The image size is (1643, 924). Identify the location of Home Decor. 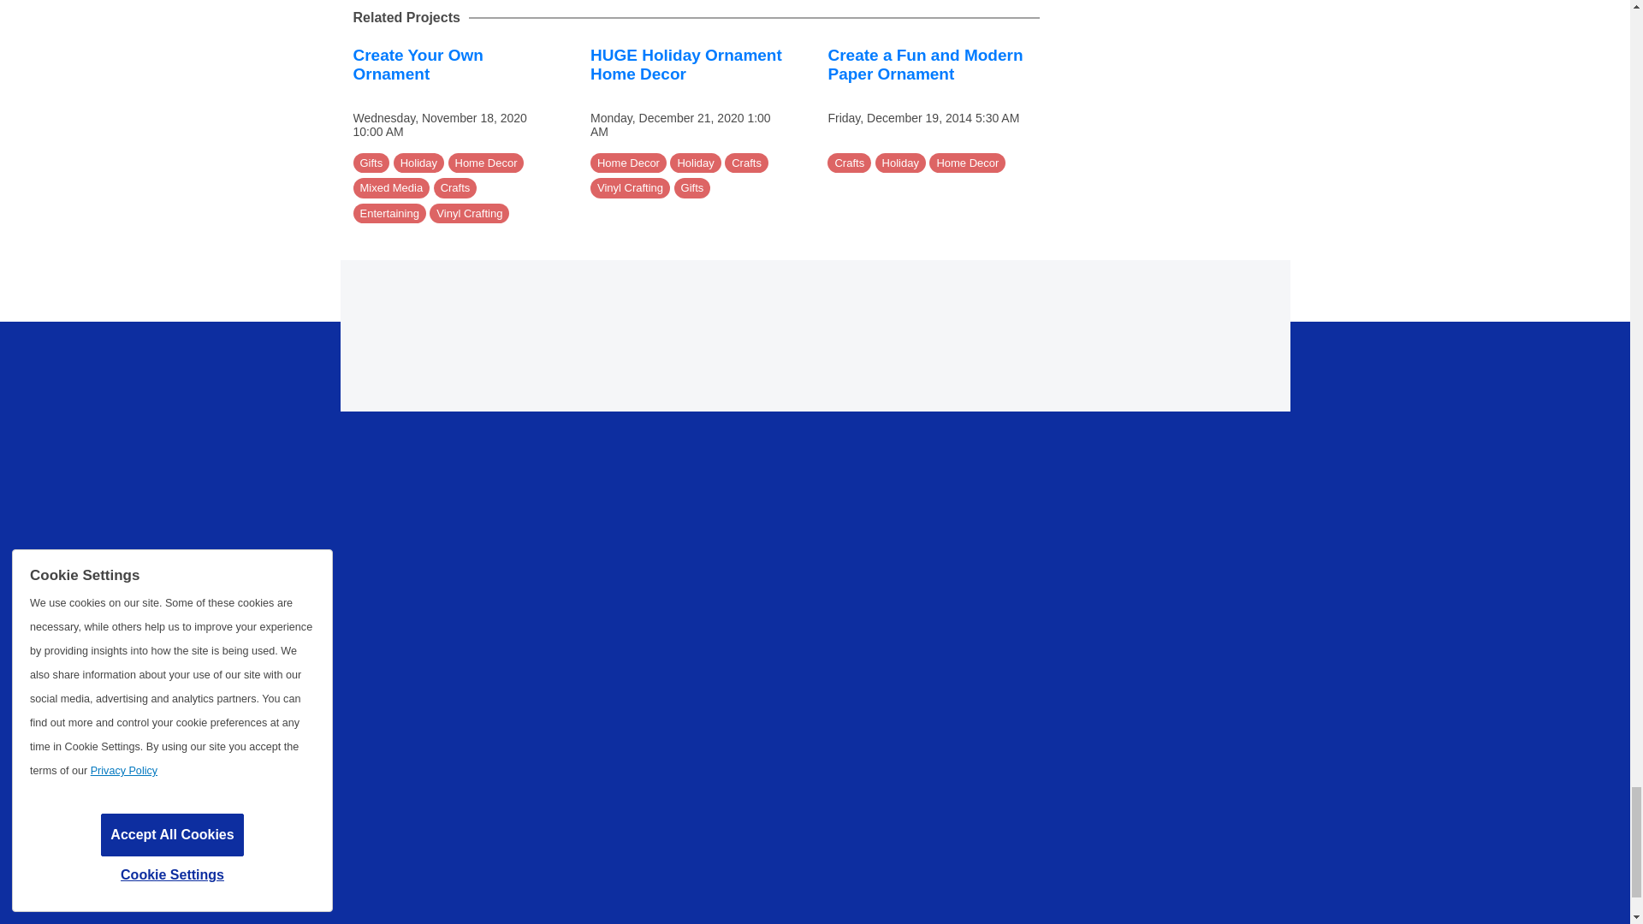
(486, 163).